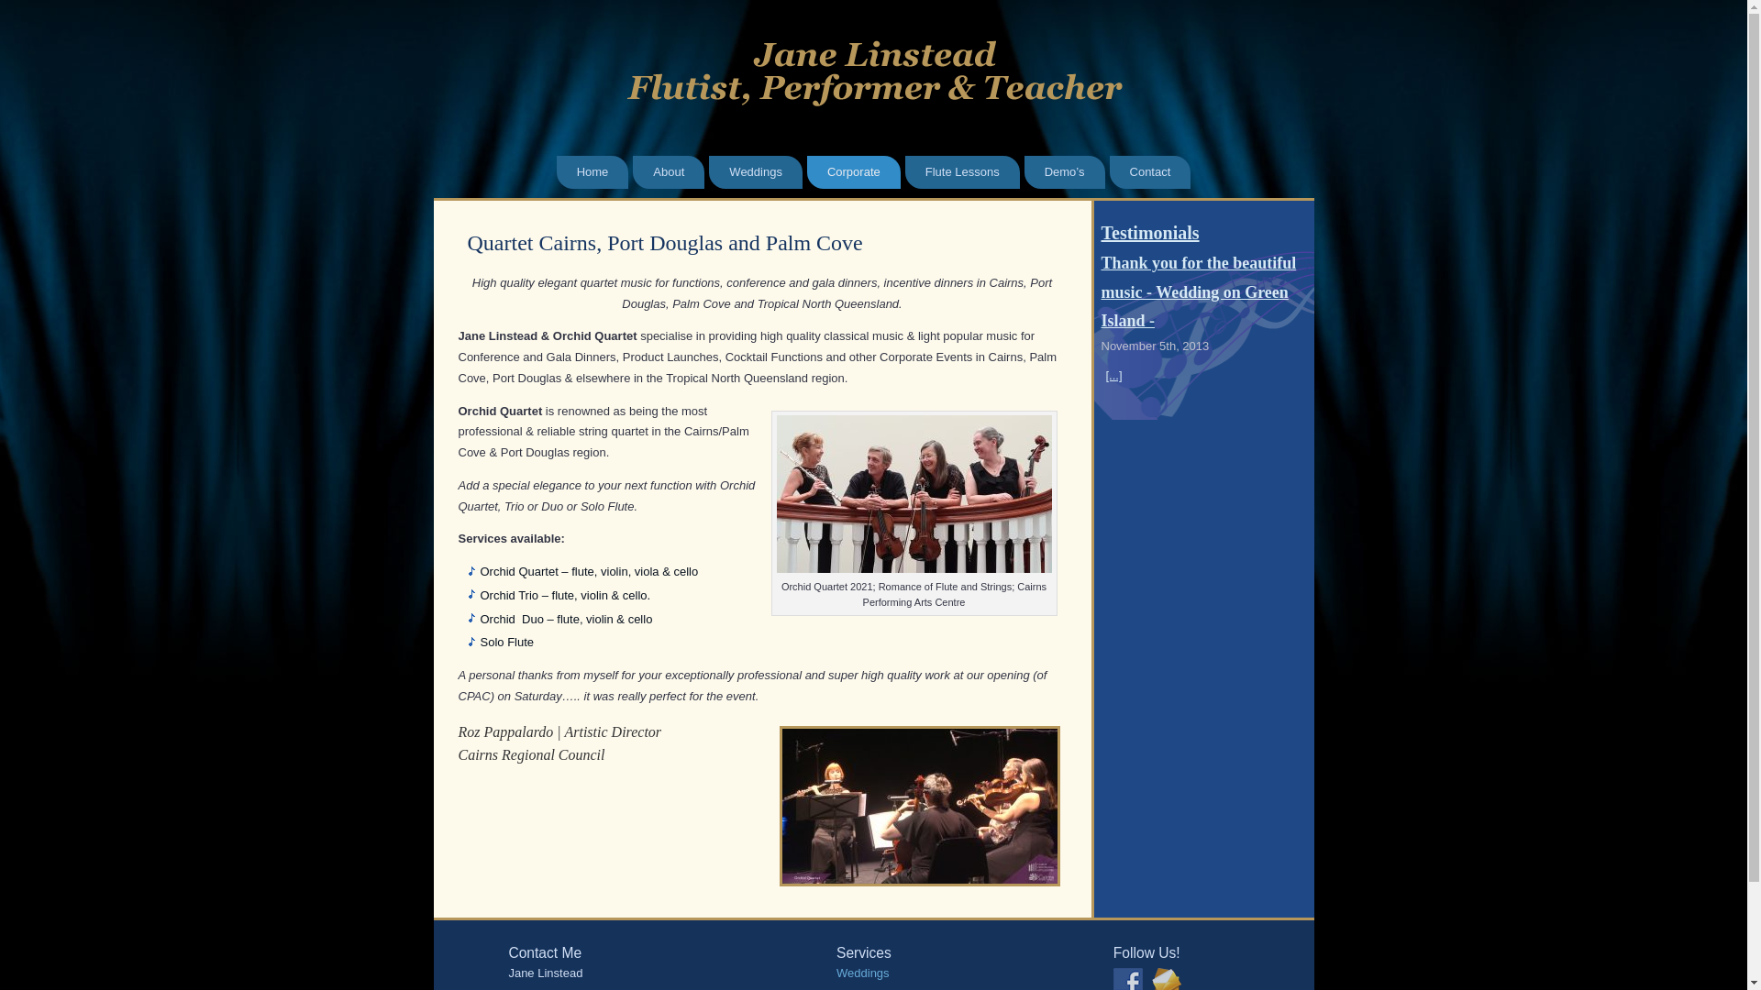 This screenshot has height=990, width=1761. Describe the element at coordinates (863, 973) in the screenshot. I see `Weddings` at that location.